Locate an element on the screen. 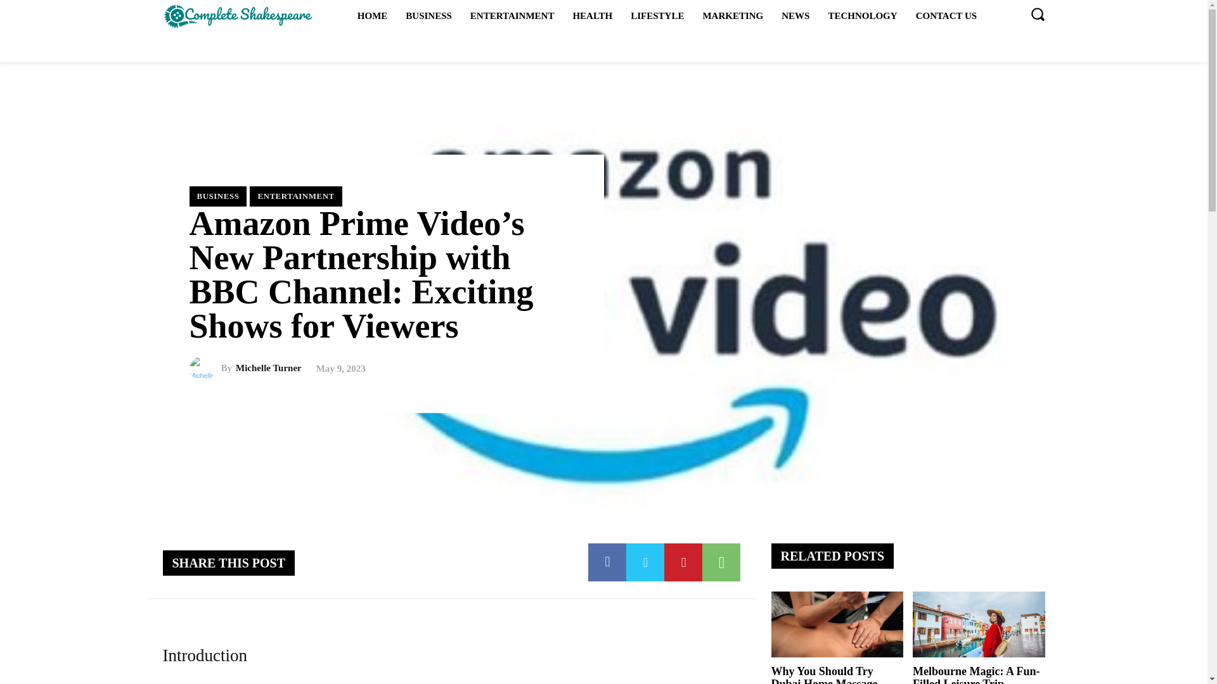  NEWS is located at coordinates (795, 15).